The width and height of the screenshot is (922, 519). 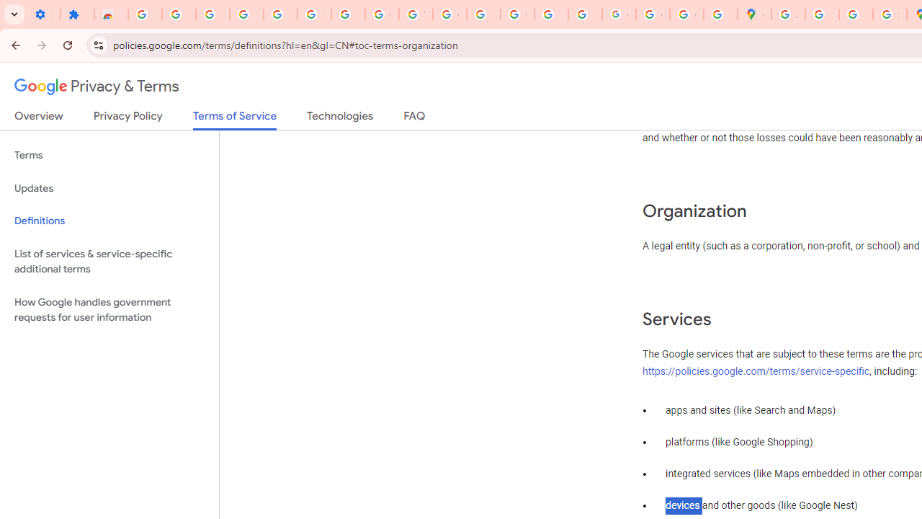 What do you see at coordinates (212, 14) in the screenshot?
I see `Delete photos & videos - Computer - Google Photos Help` at bounding box center [212, 14].